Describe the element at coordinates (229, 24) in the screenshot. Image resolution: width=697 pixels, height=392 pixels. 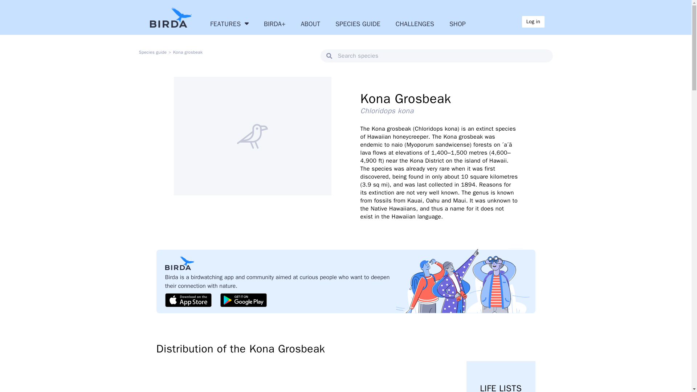
I see `SPECIES GUIDE` at that location.